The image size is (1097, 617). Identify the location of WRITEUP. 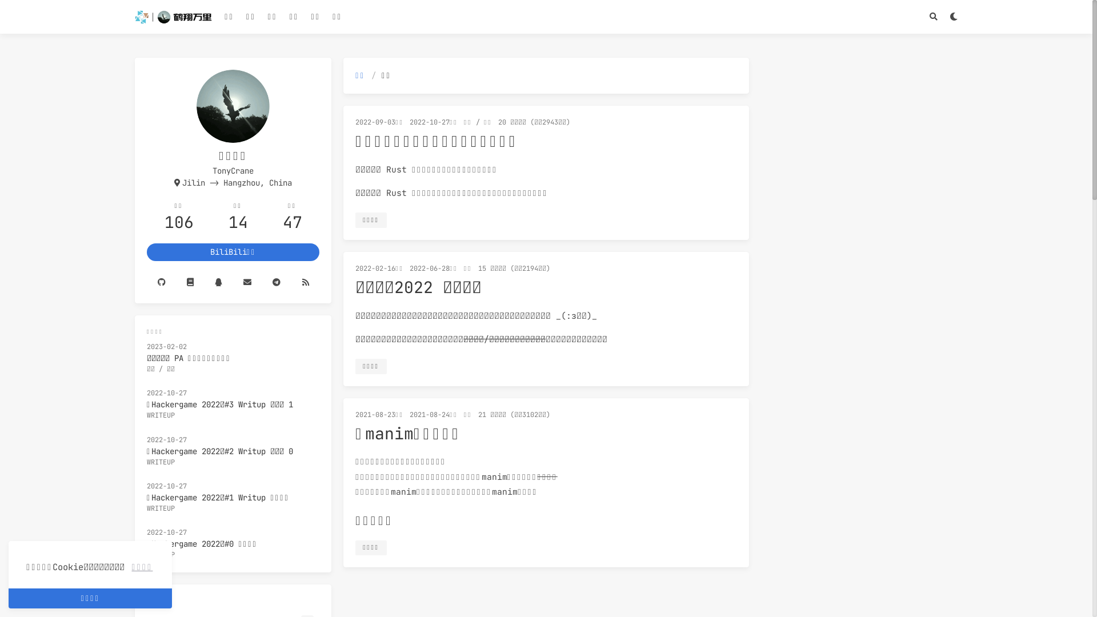
(161, 415).